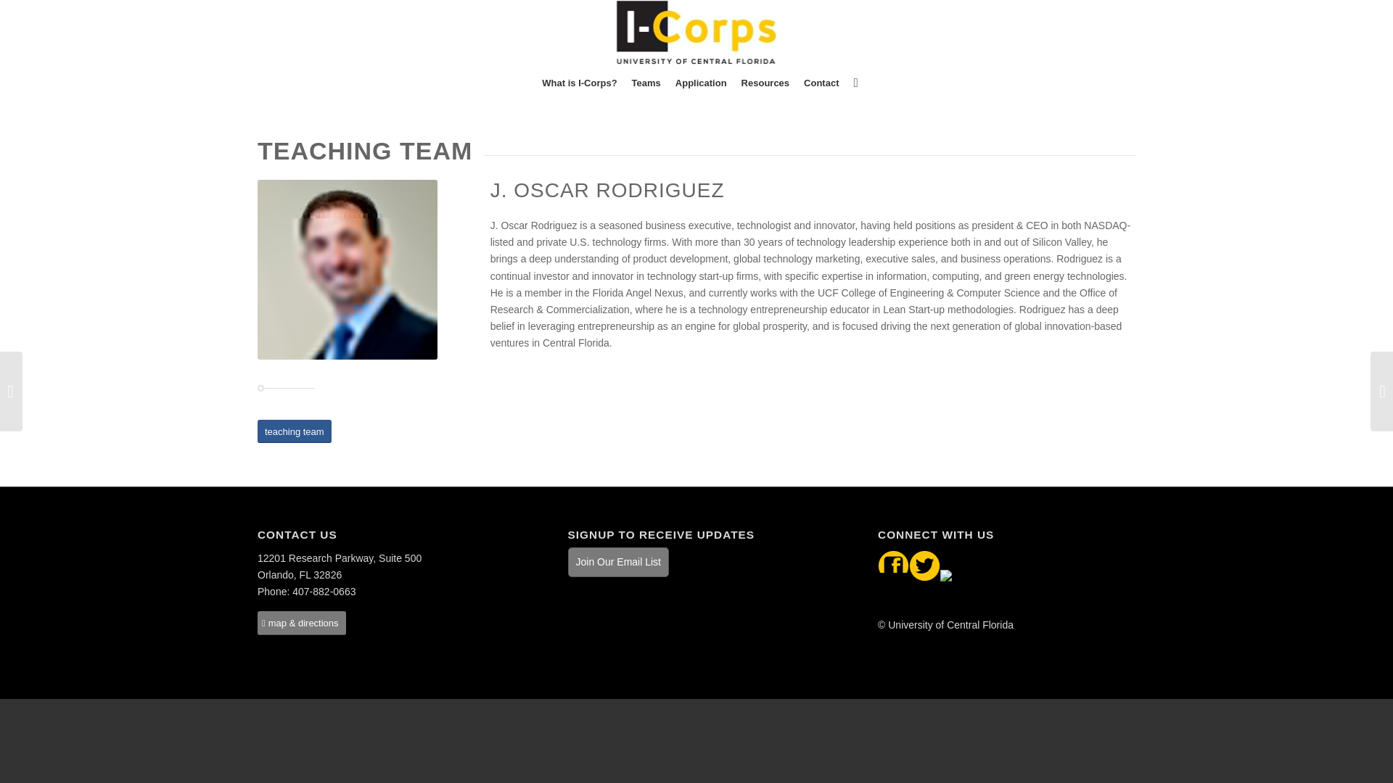 The height and width of the screenshot is (783, 1393). I want to click on Contact, so click(821, 83).